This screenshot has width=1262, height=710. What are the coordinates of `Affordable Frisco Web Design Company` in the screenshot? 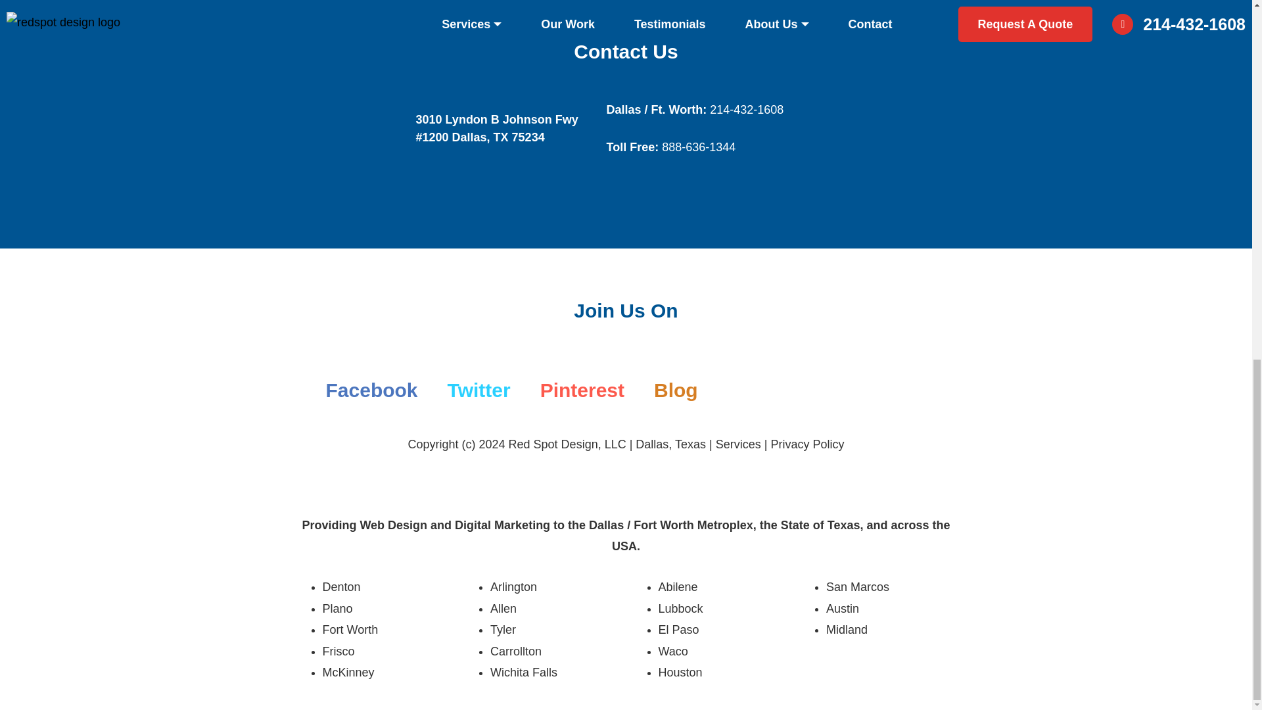 It's located at (338, 651).